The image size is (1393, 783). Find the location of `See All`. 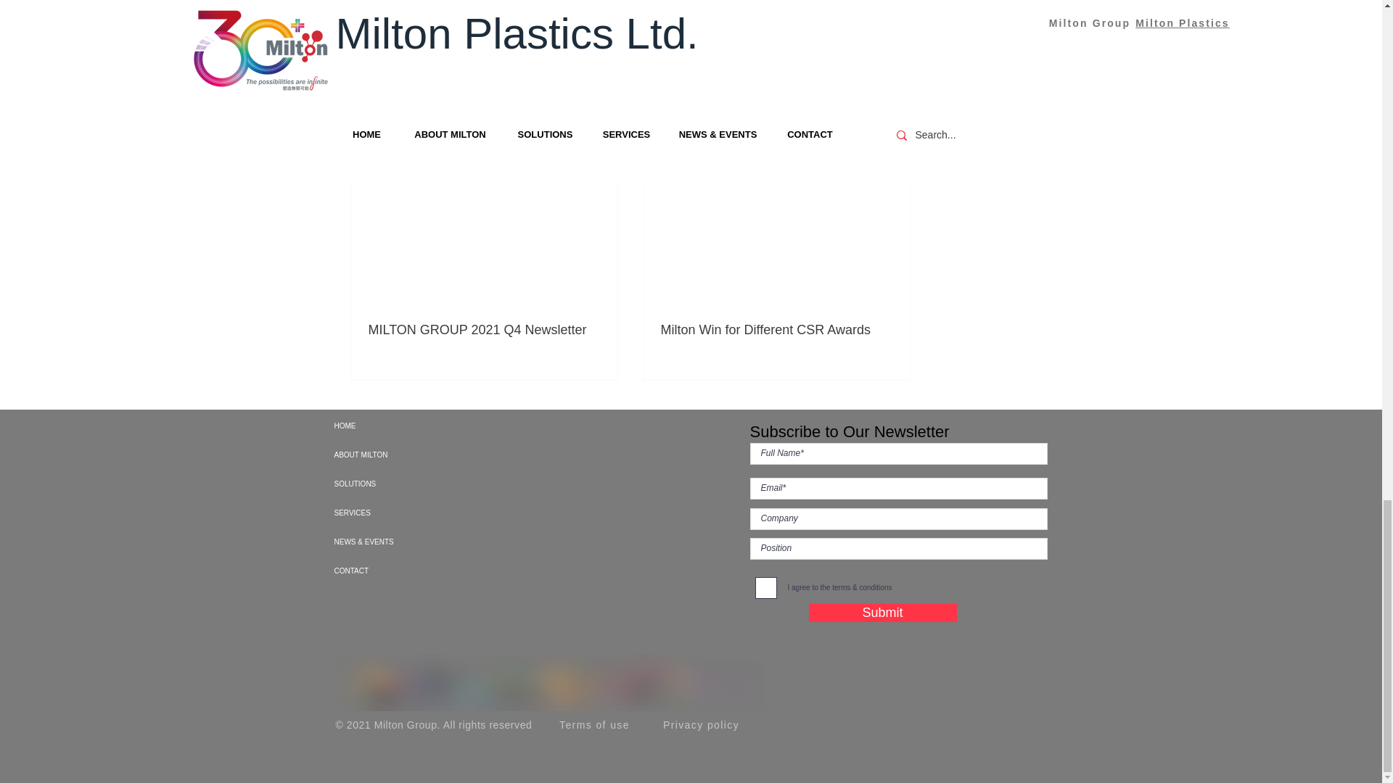

See All is located at coordinates (895, 129).